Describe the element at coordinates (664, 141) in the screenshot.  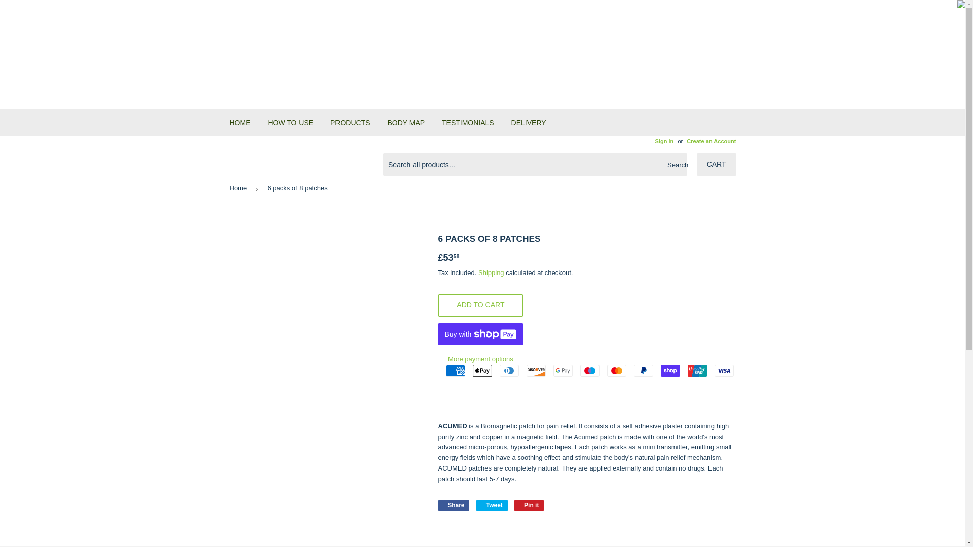
I see `Sign in` at that location.